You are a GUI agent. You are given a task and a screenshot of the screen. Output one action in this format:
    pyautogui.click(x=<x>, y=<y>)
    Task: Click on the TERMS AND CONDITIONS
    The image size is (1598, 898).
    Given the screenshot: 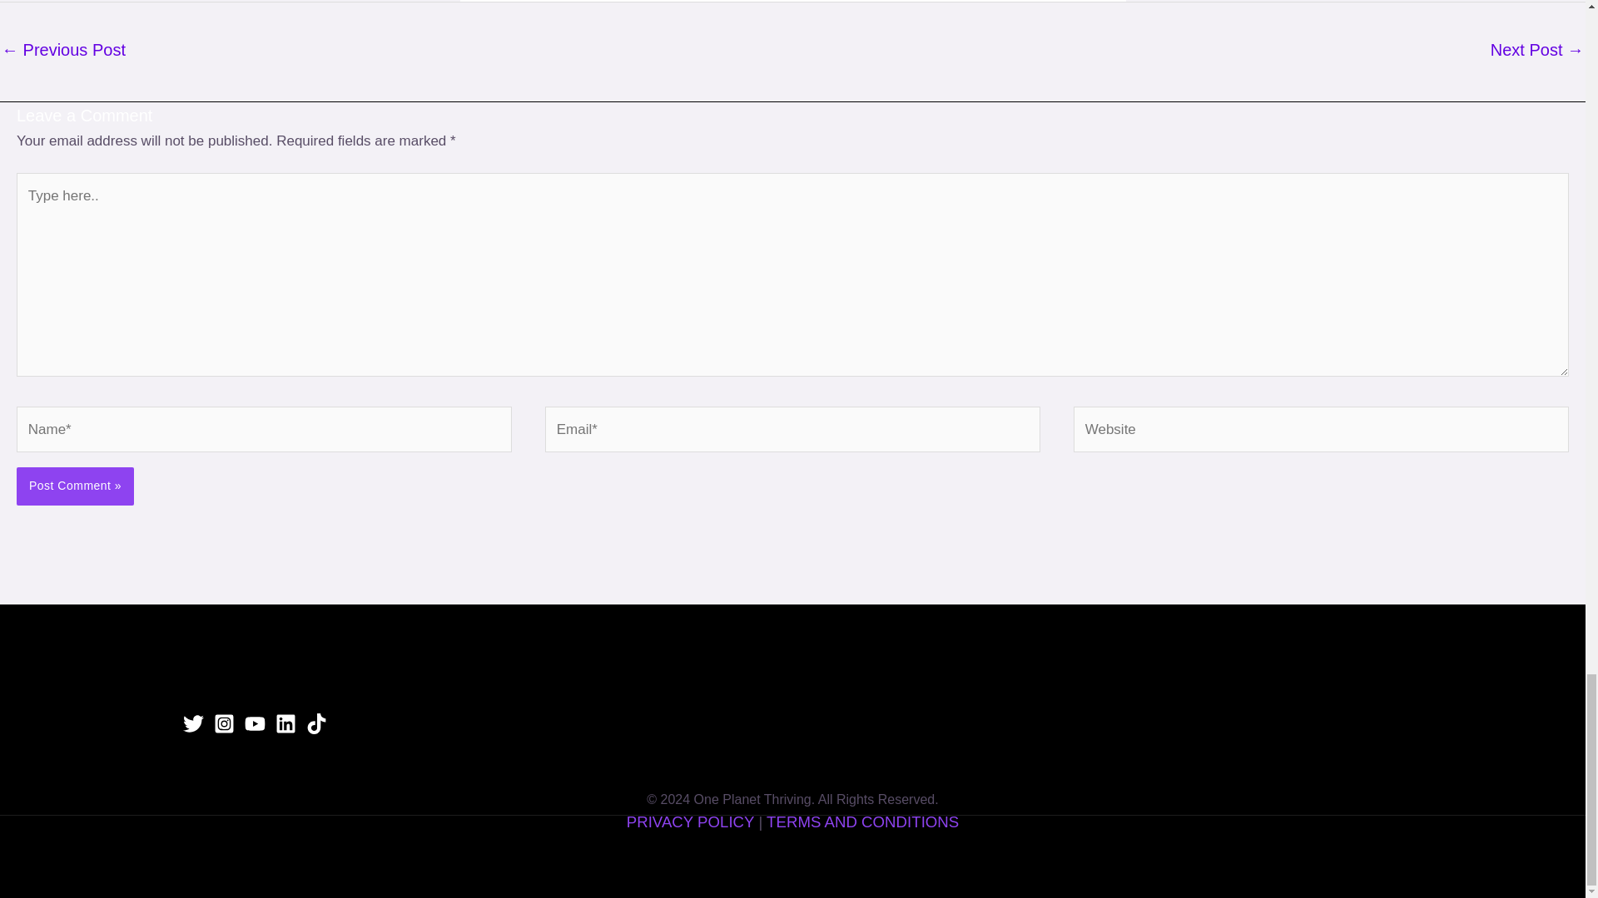 What is the action you would take?
    pyautogui.click(x=862, y=822)
    